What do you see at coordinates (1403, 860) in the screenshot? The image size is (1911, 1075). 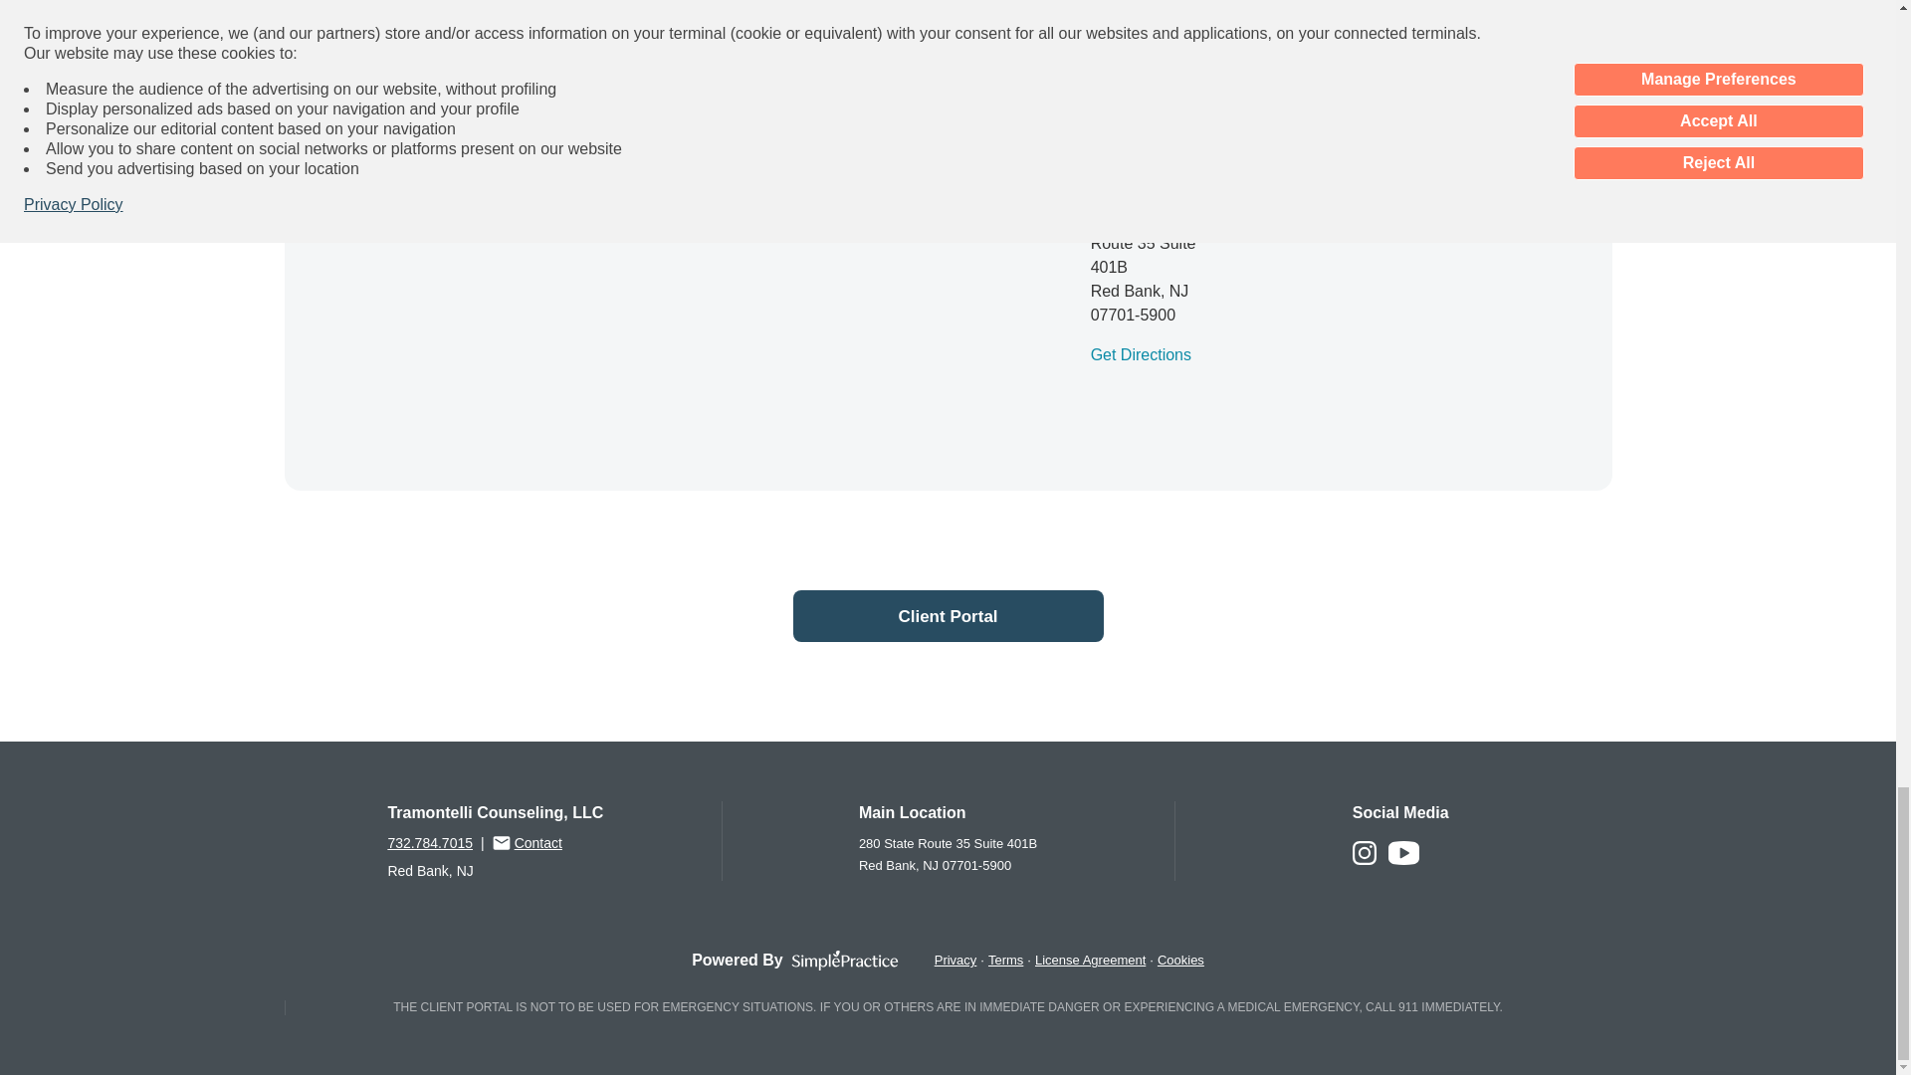 I see `Follow Us on YouTube` at bounding box center [1403, 860].